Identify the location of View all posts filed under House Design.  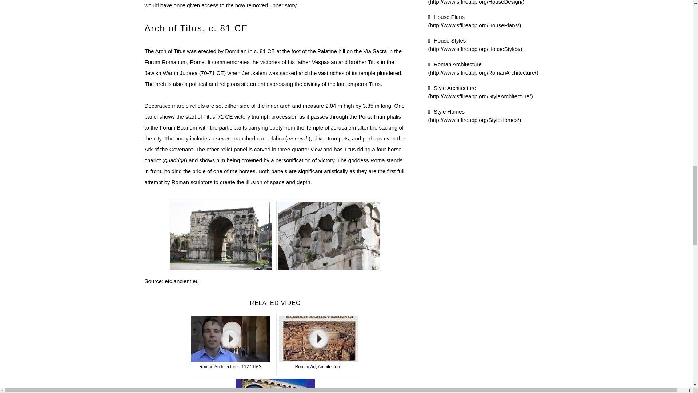
(476, 2).